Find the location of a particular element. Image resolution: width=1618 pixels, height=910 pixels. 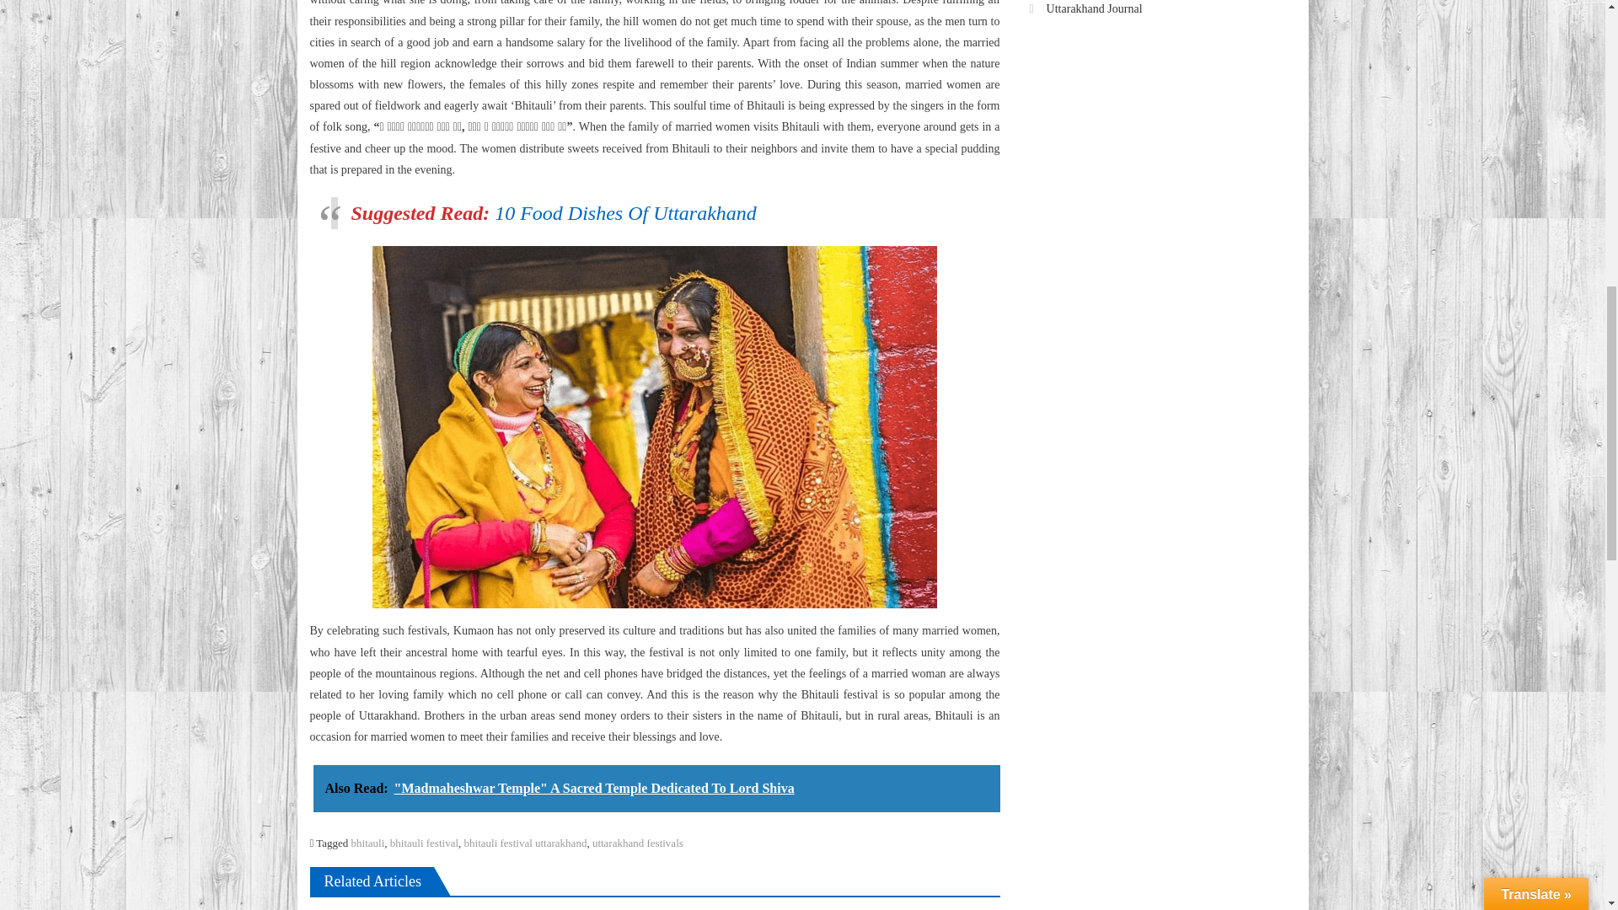

10 Food Dishes Of Uttarakhand is located at coordinates (625, 212).